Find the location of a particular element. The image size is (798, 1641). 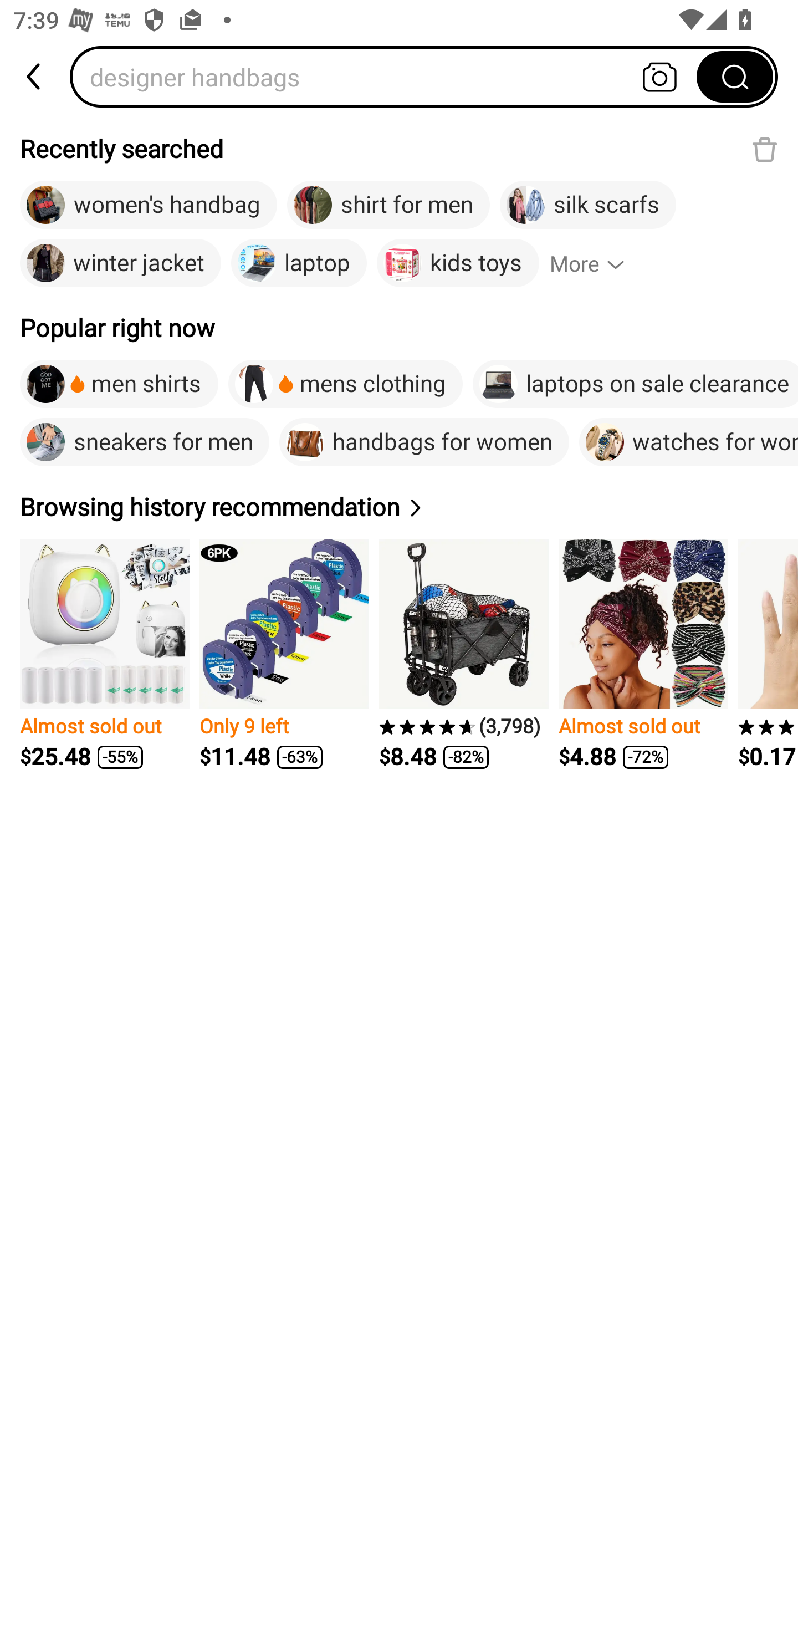

laptops on sale clearance is located at coordinates (635, 384).